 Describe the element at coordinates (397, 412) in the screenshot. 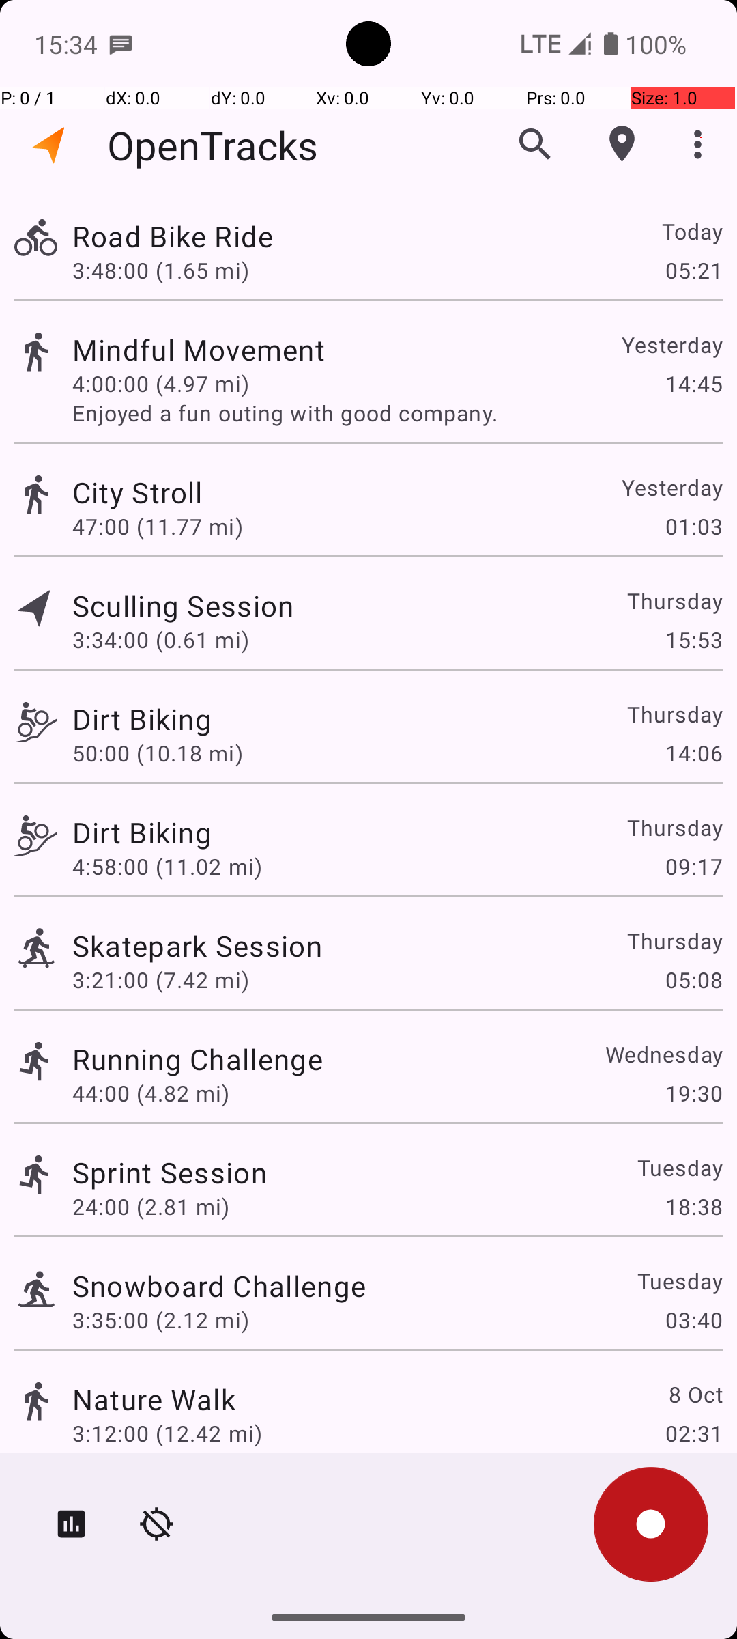

I see `Enjoyed a fun outing with good company.` at that location.